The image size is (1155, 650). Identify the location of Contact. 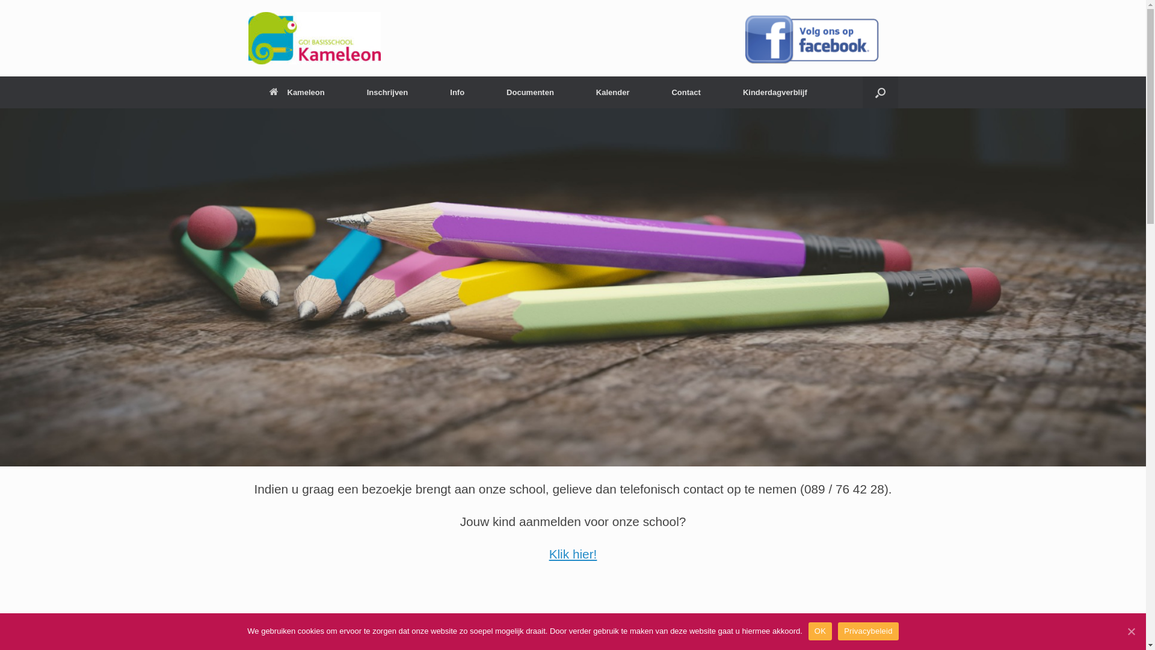
(686, 93).